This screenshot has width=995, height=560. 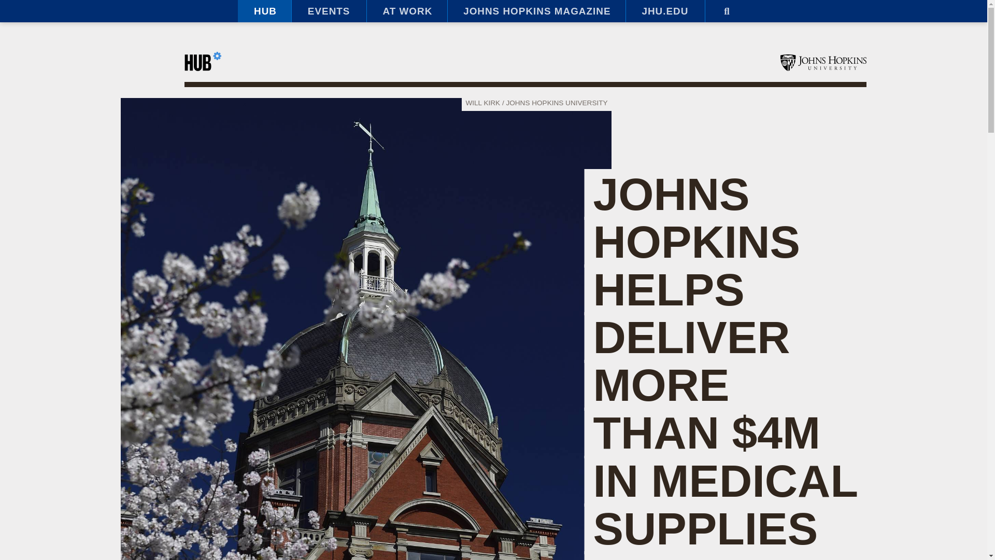 I want to click on JOHNS HOPKINS MAGAZINE, so click(x=536, y=11).